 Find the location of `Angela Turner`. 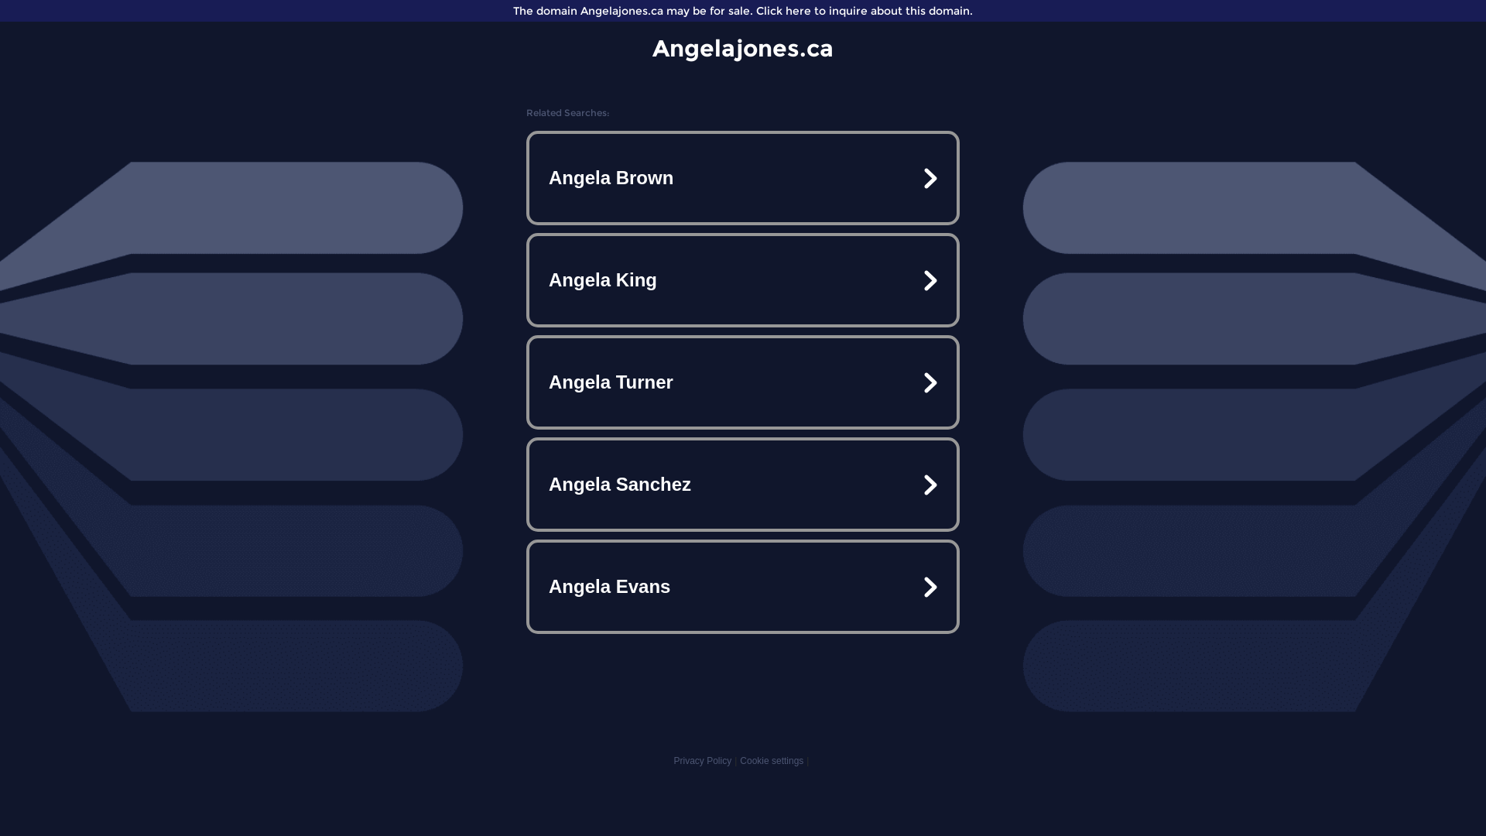

Angela Turner is located at coordinates (743, 382).